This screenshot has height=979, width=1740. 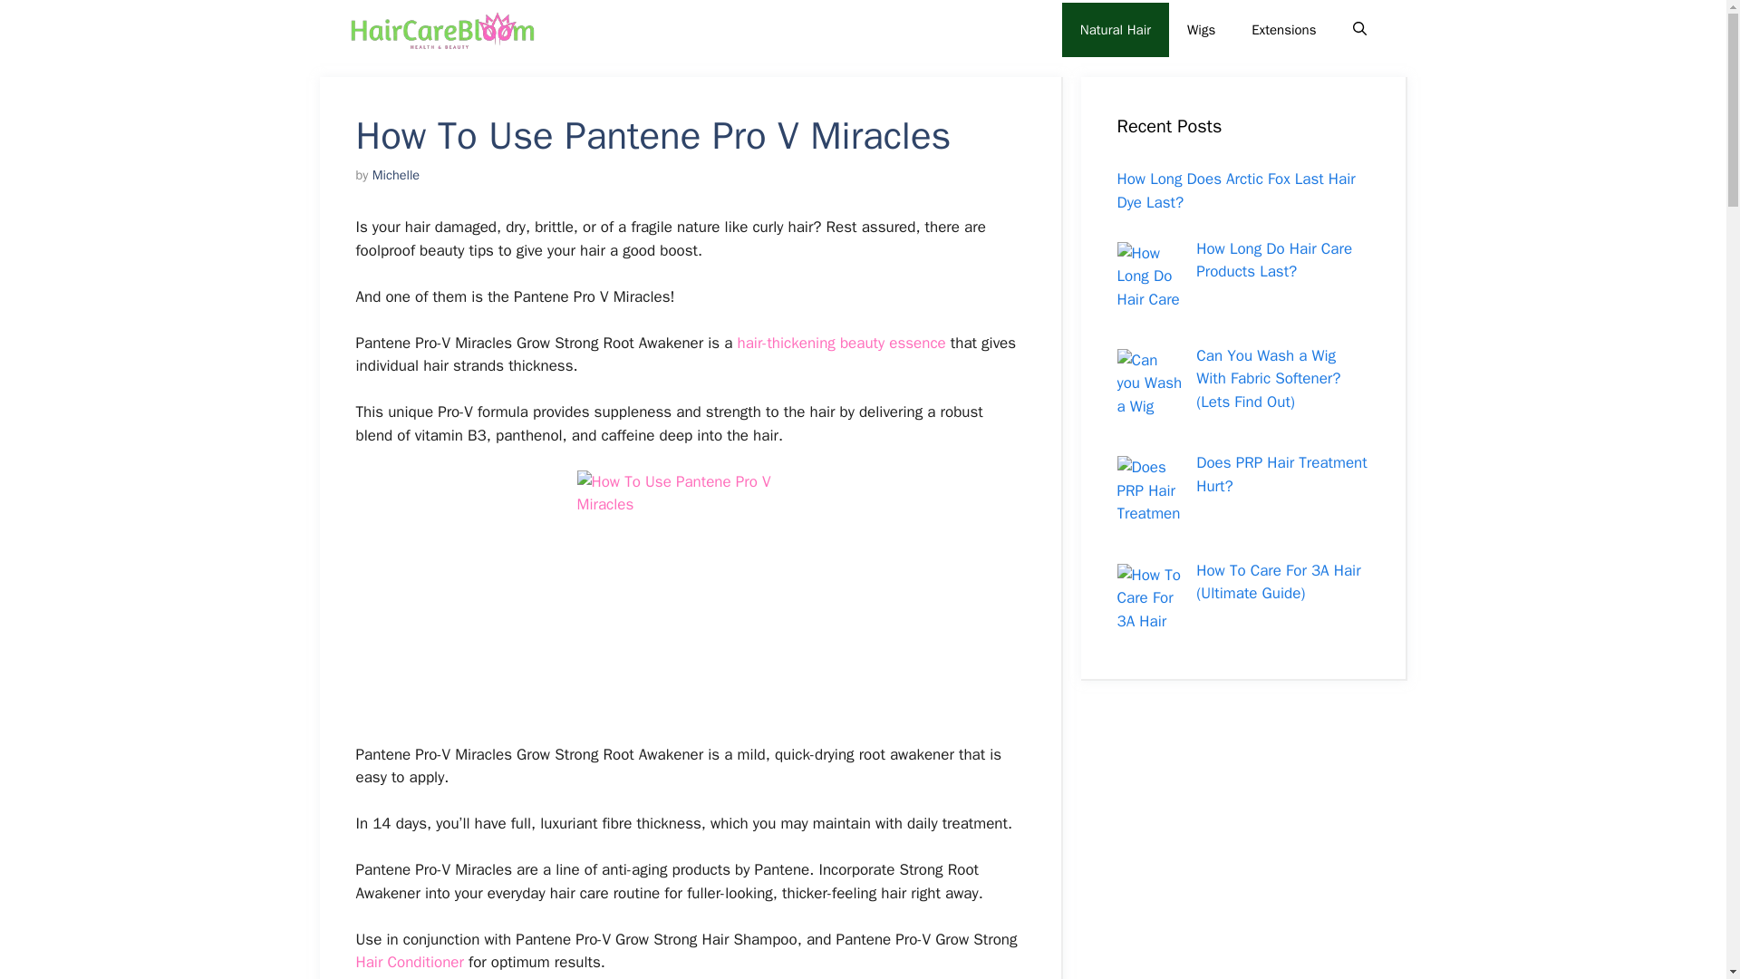 I want to click on Natural Hair, so click(x=1115, y=29).